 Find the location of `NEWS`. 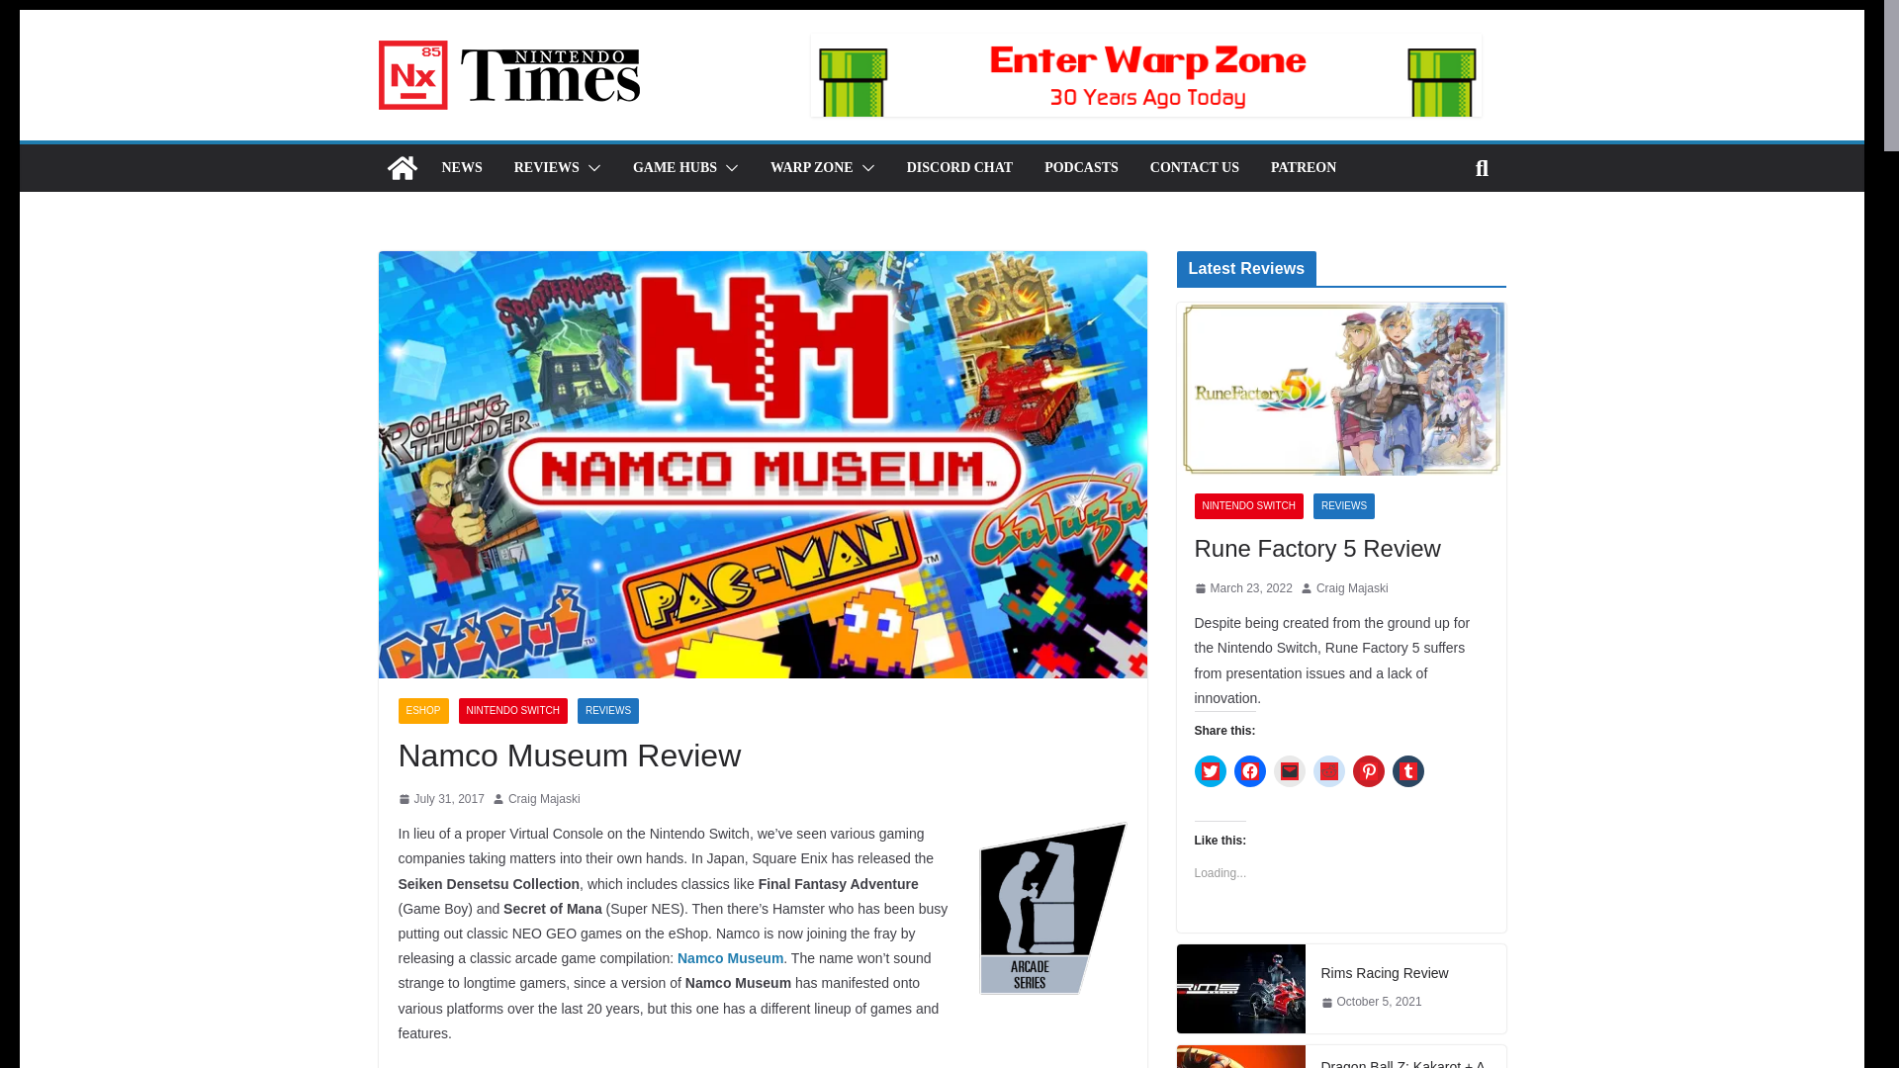

NEWS is located at coordinates (461, 167).